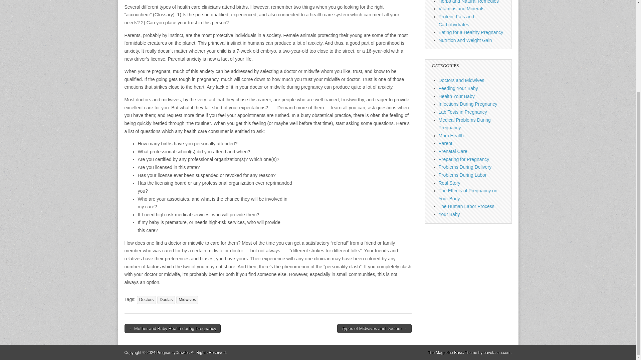  I want to click on Feeding Your Baby, so click(458, 88).